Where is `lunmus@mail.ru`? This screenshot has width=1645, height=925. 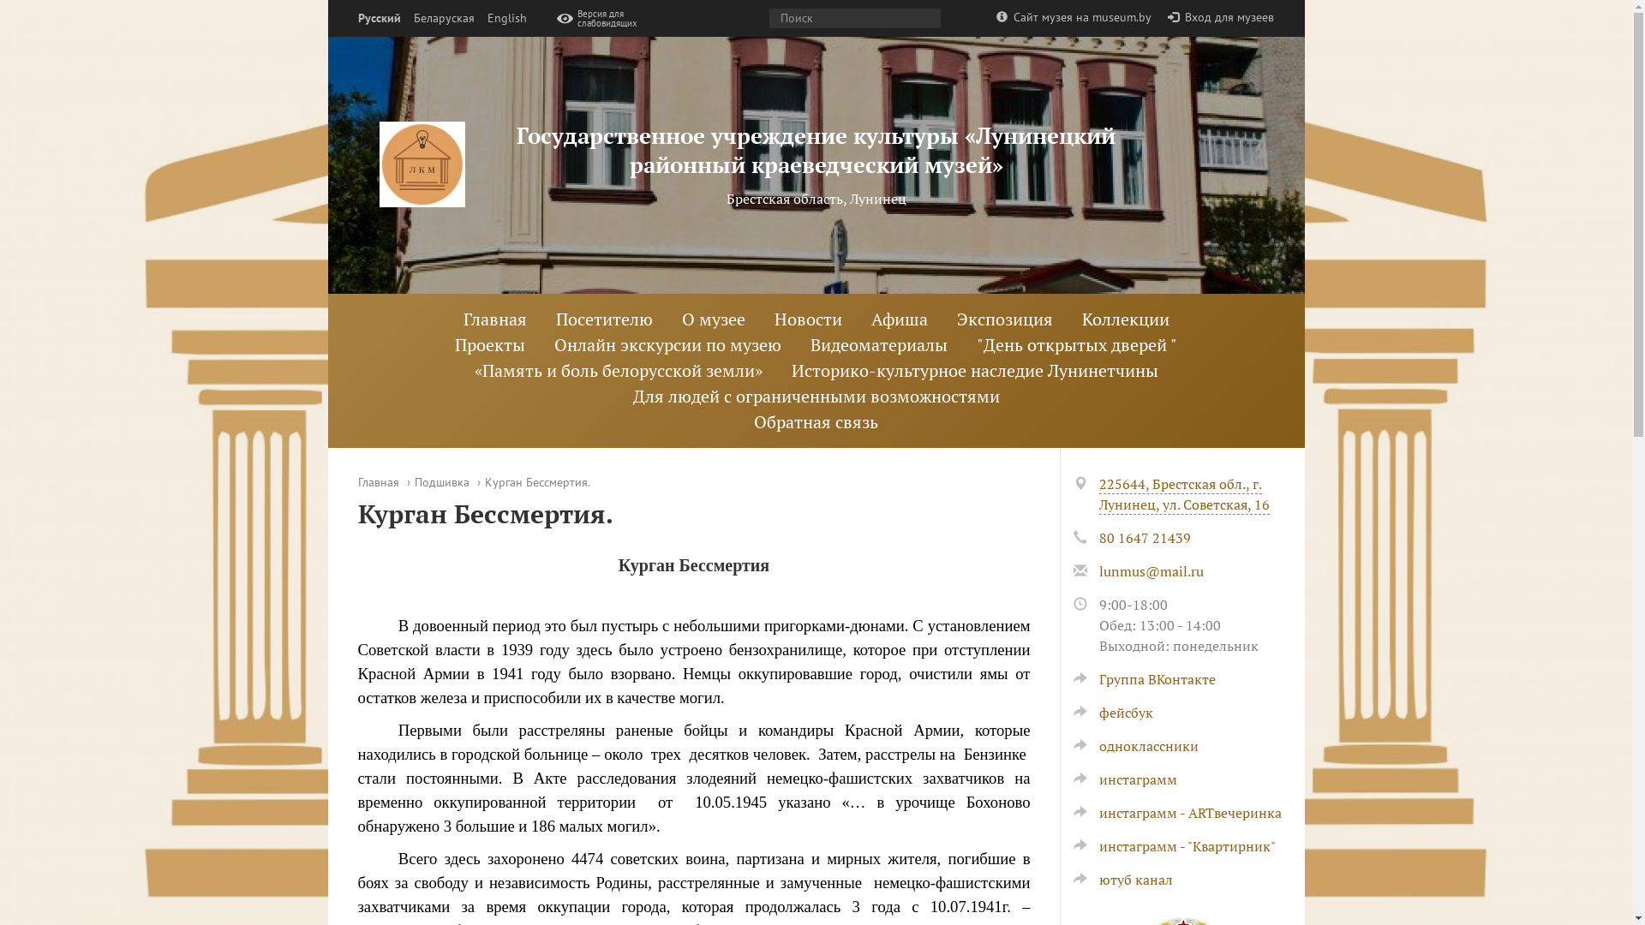 lunmus@mail.ru is located at coordinates (1151, 571).